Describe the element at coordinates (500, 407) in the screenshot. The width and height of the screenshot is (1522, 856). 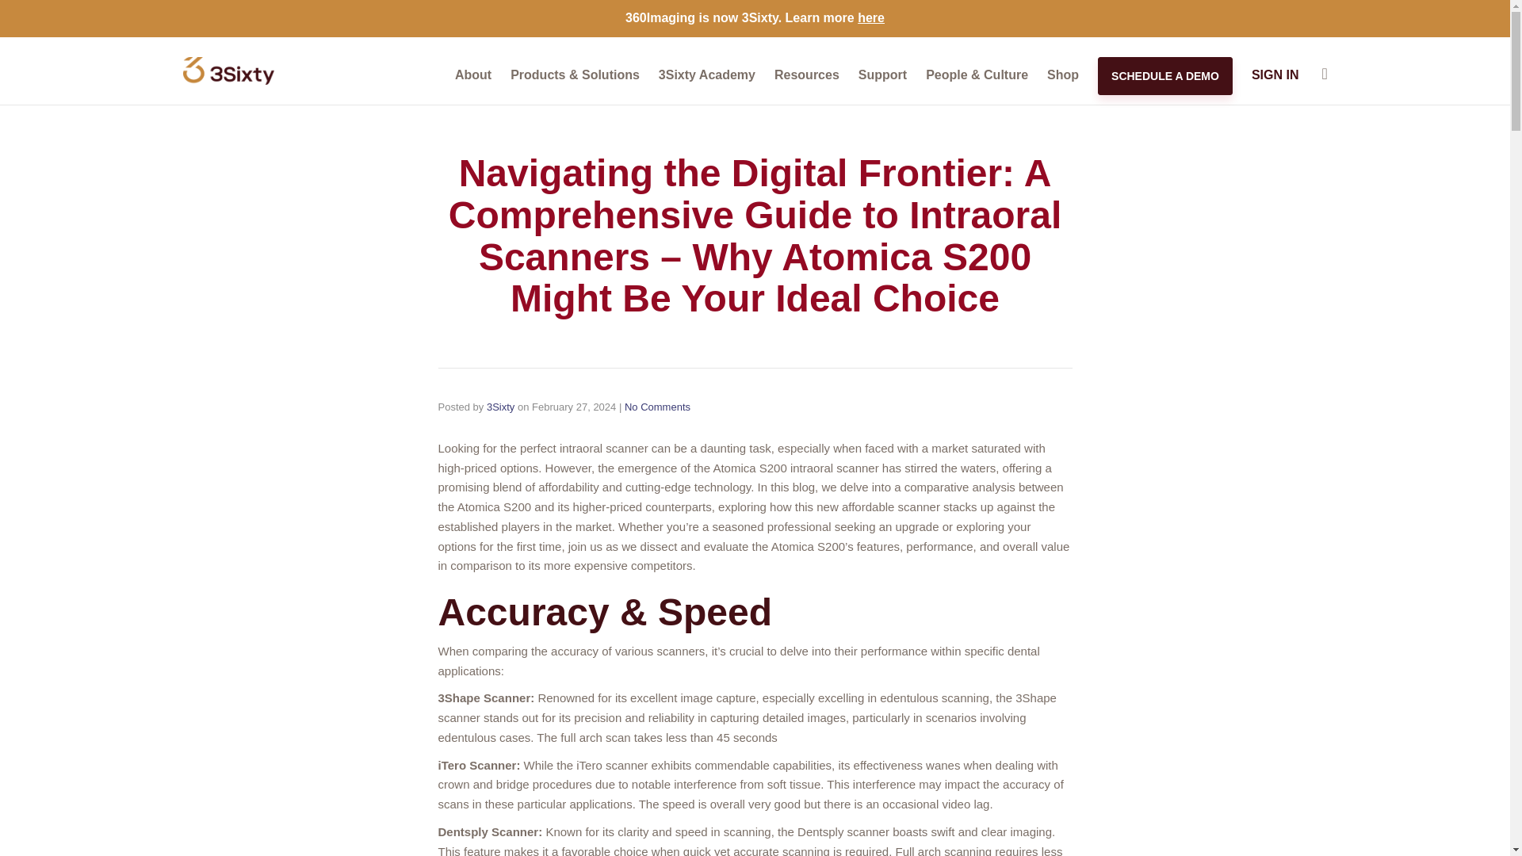
I see `3Sixty` at that location.